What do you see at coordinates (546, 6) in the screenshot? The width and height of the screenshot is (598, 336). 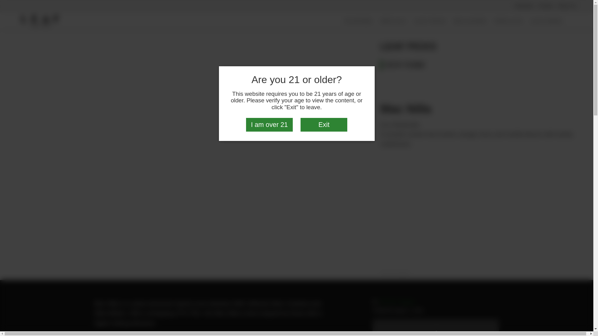 I see `Contact` at bounding box center [546, 6].